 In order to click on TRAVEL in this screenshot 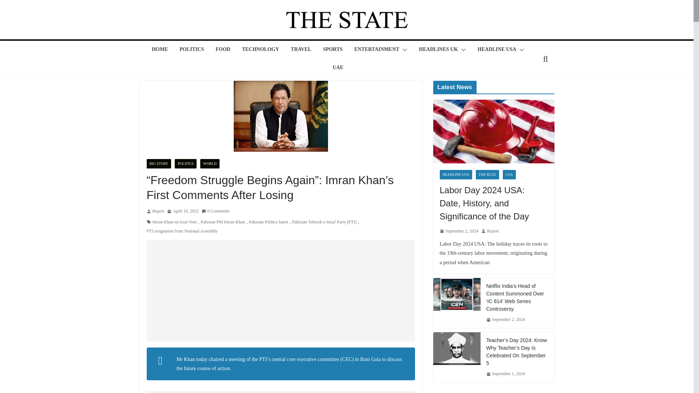, I will do `click(301, 50)`.